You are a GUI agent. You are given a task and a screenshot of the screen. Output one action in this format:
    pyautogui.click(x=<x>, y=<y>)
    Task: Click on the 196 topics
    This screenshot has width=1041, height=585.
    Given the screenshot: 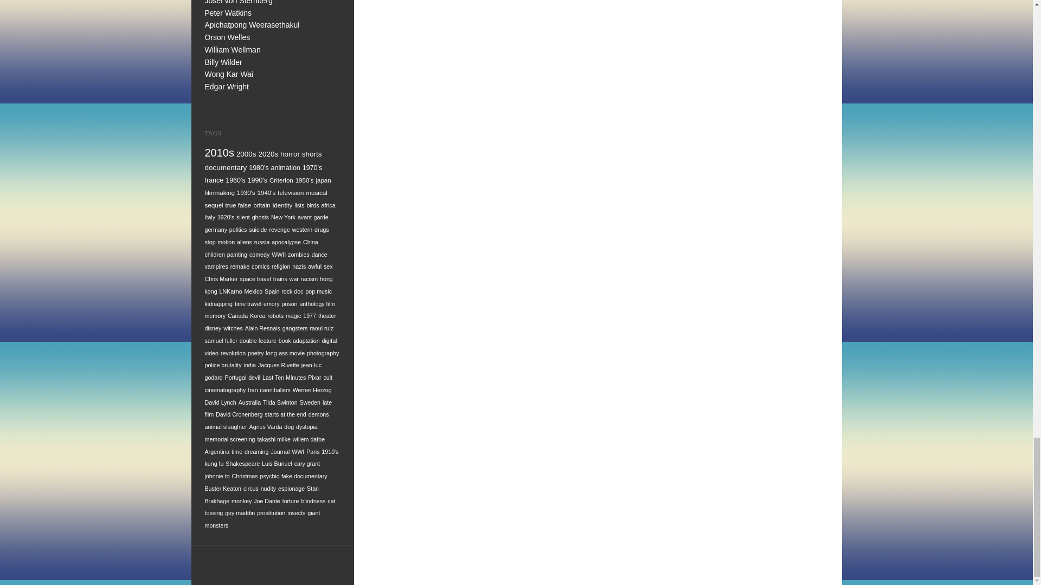 What is the action you would take?
    pyautogui.click(x=305, y=180)
    